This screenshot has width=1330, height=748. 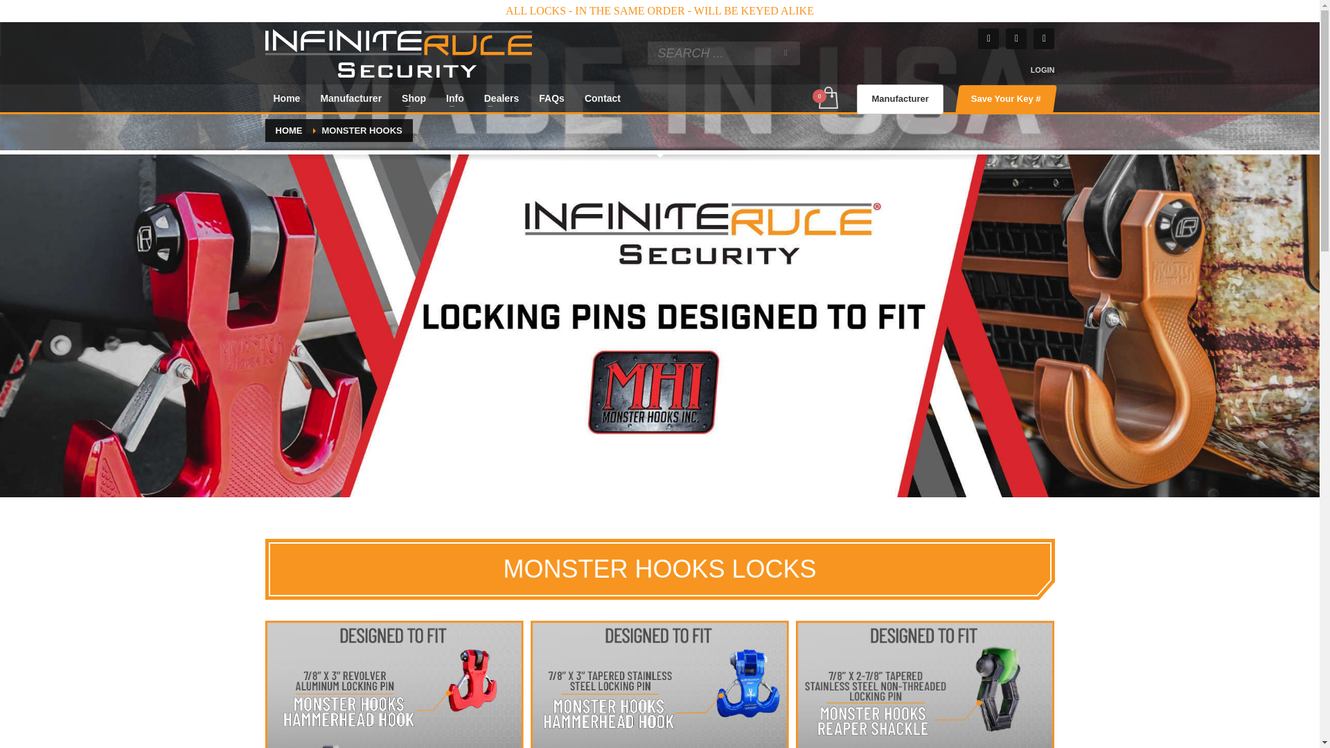 I want to click on Home, so click(x=287, y=98).